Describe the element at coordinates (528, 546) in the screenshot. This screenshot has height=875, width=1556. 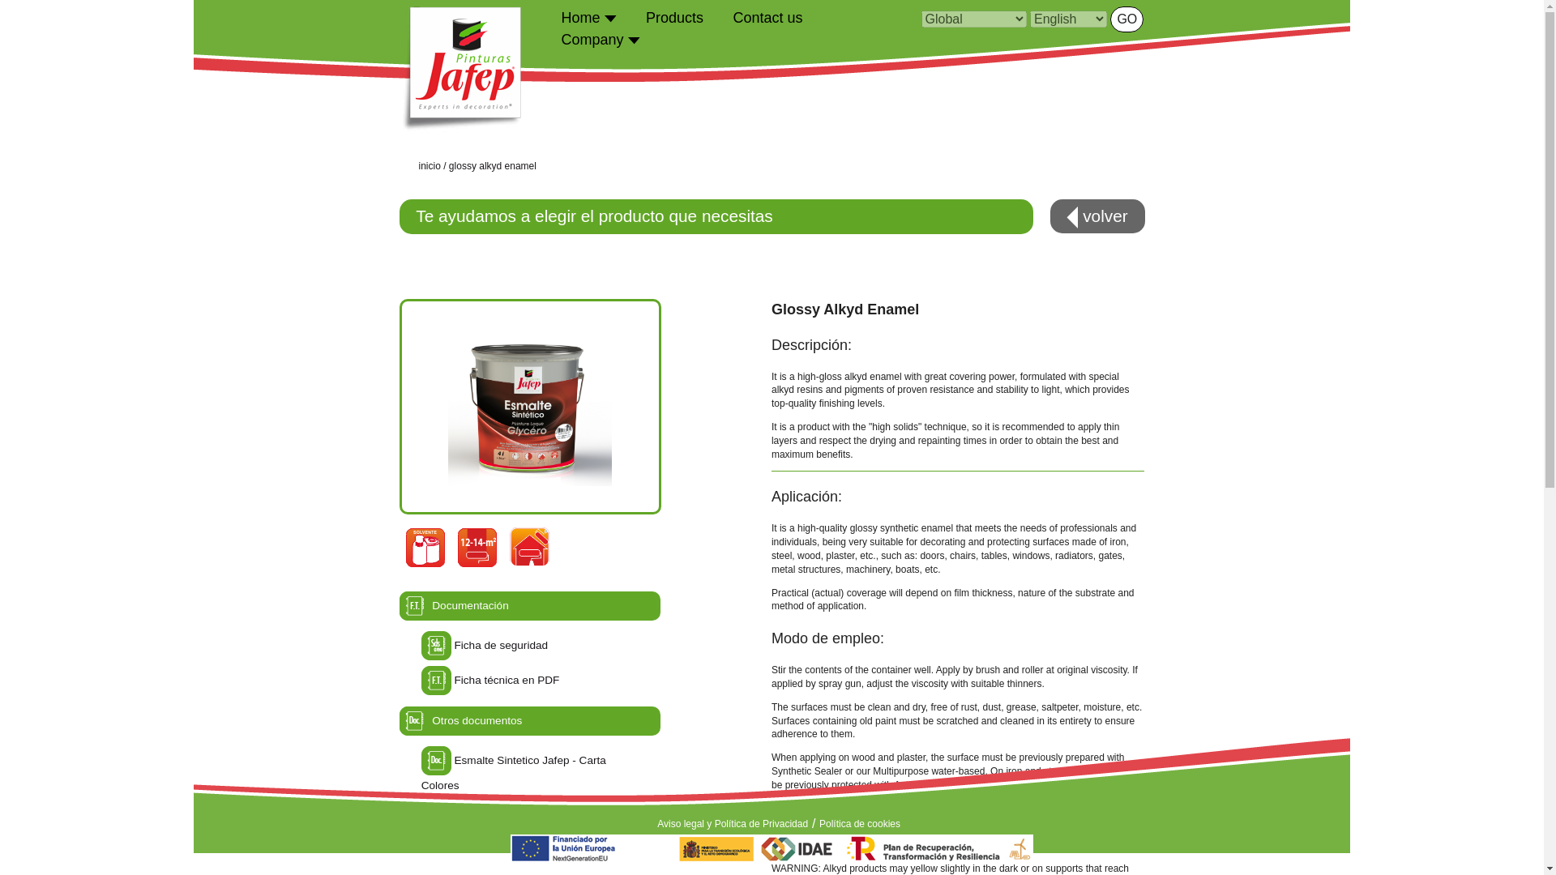
I see `45-Exterior-Interior` at that location.